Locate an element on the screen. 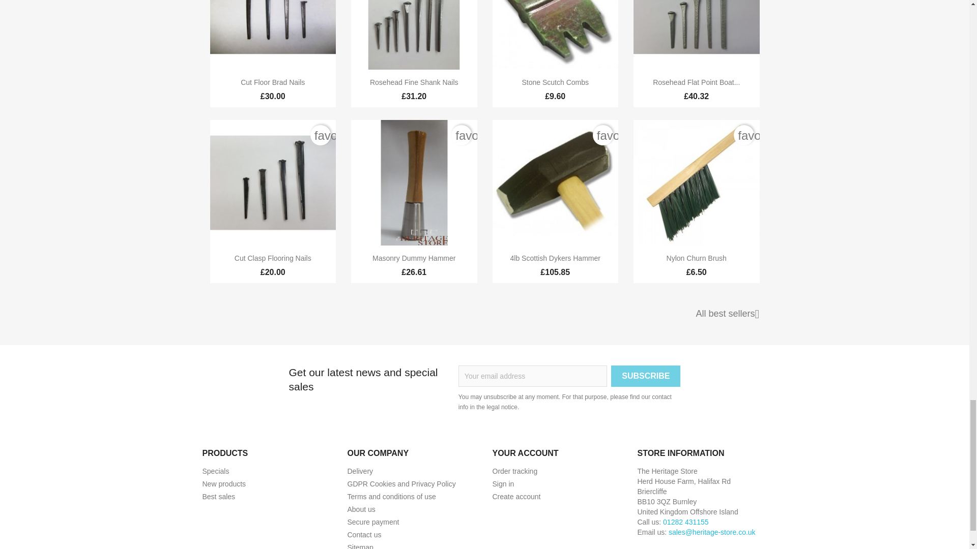 The width and height of the screenshot is (977, 549). Learn more about us is located at coordinates (361, 509).